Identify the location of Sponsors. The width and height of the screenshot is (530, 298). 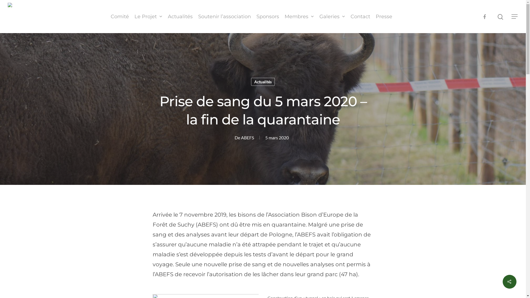
(267, 17).